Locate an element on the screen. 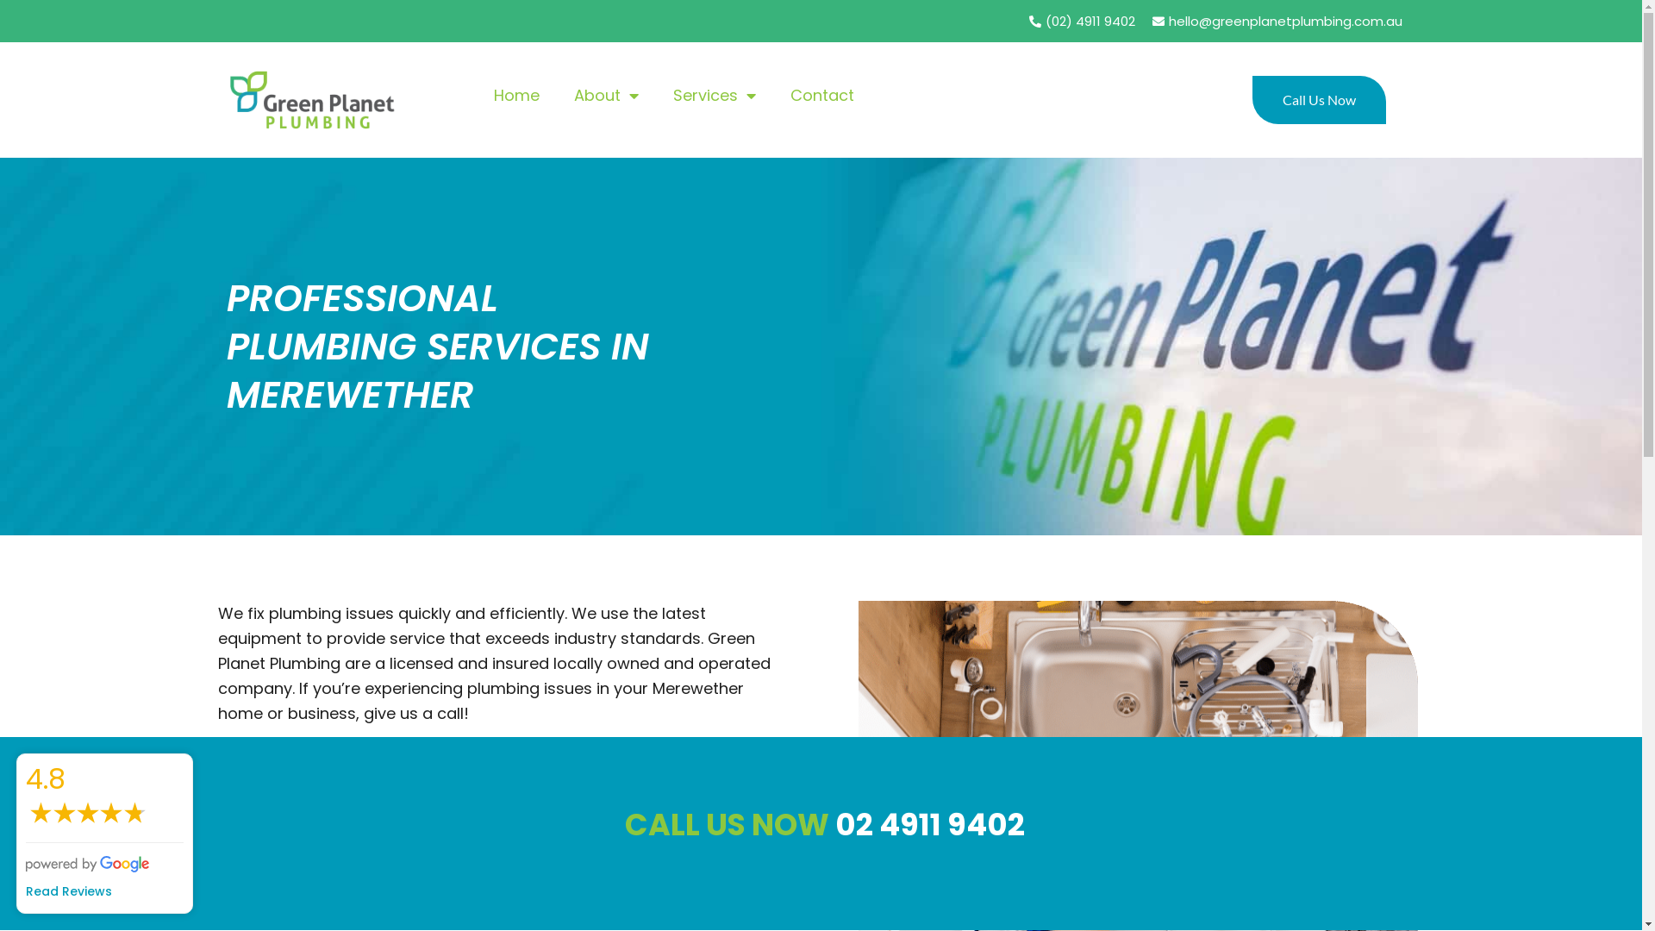  02 4911 9402 is located at coordinates (929, 824).